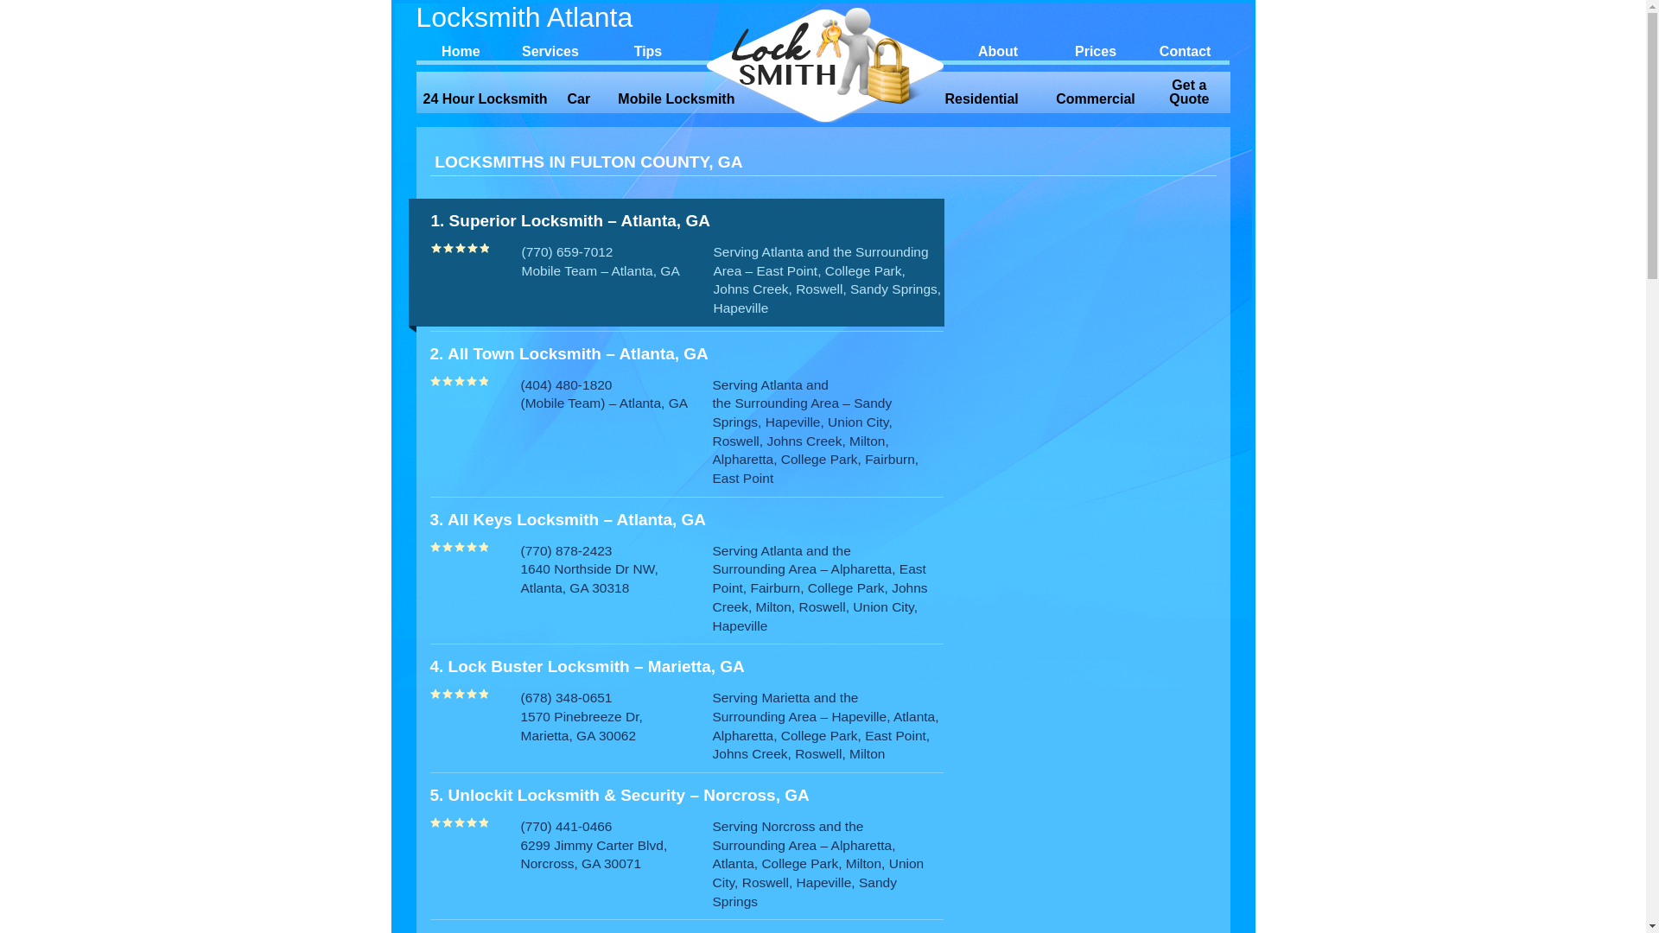 Image resolution: width=1659 pixels, height=933 pixels. I want to click on Contact, so click(1185, 49).